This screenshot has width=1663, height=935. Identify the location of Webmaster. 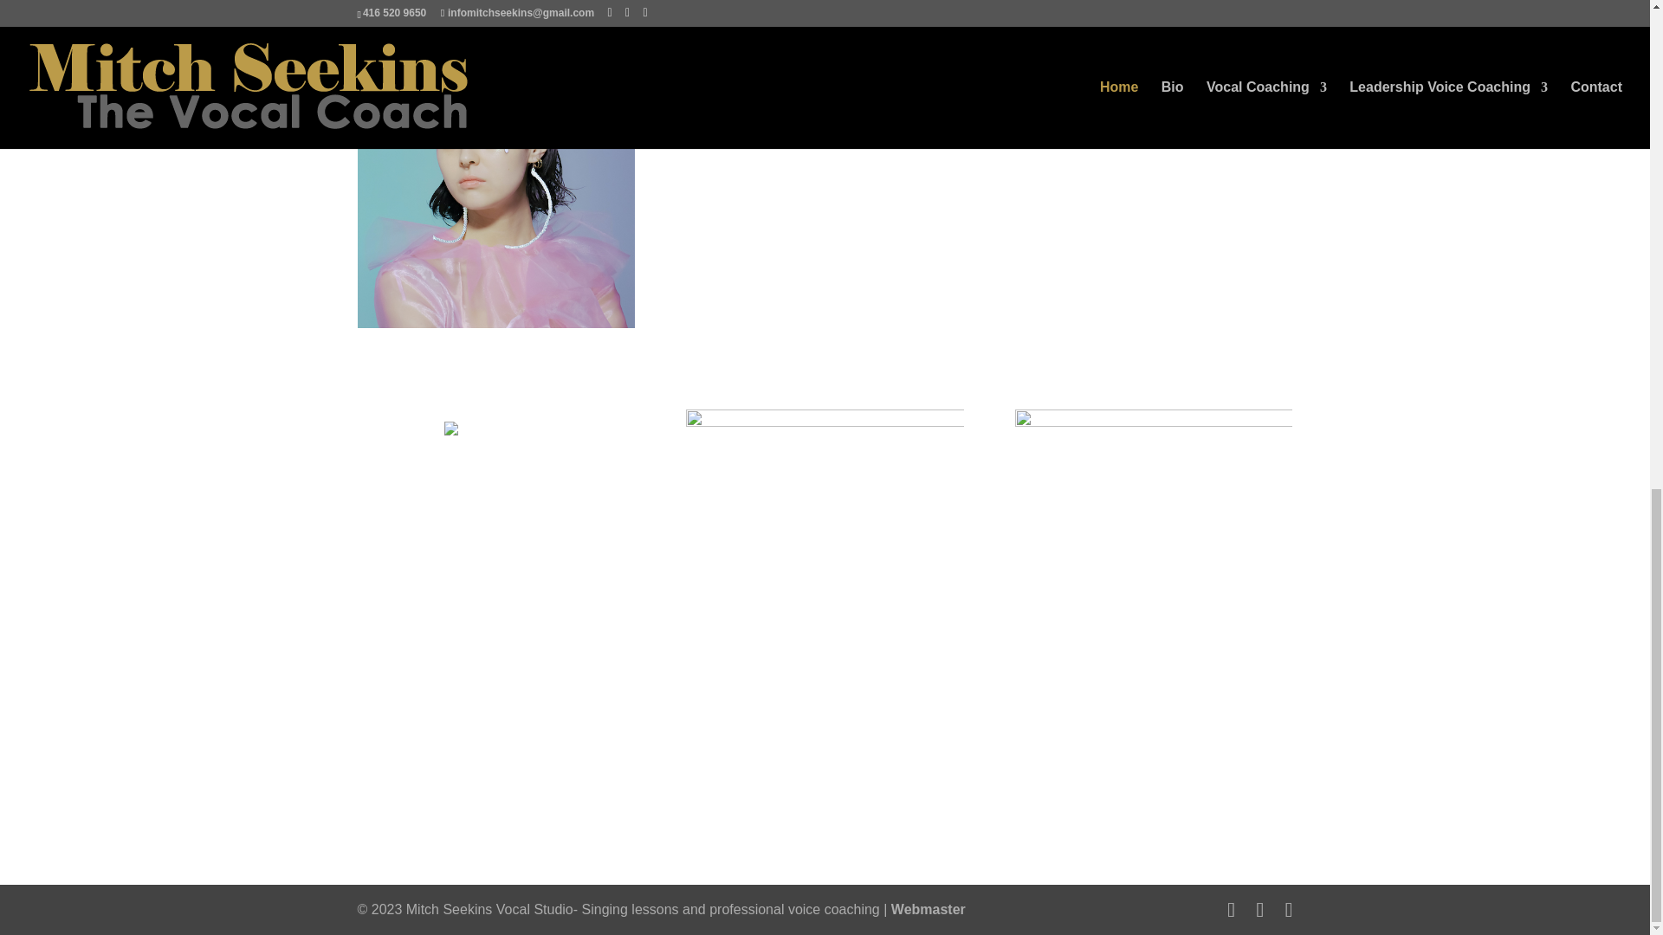
(929, 909).